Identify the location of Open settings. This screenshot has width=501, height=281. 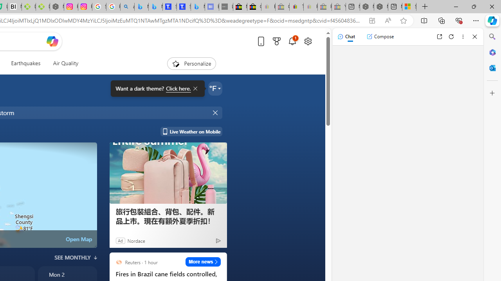
(308, 41).